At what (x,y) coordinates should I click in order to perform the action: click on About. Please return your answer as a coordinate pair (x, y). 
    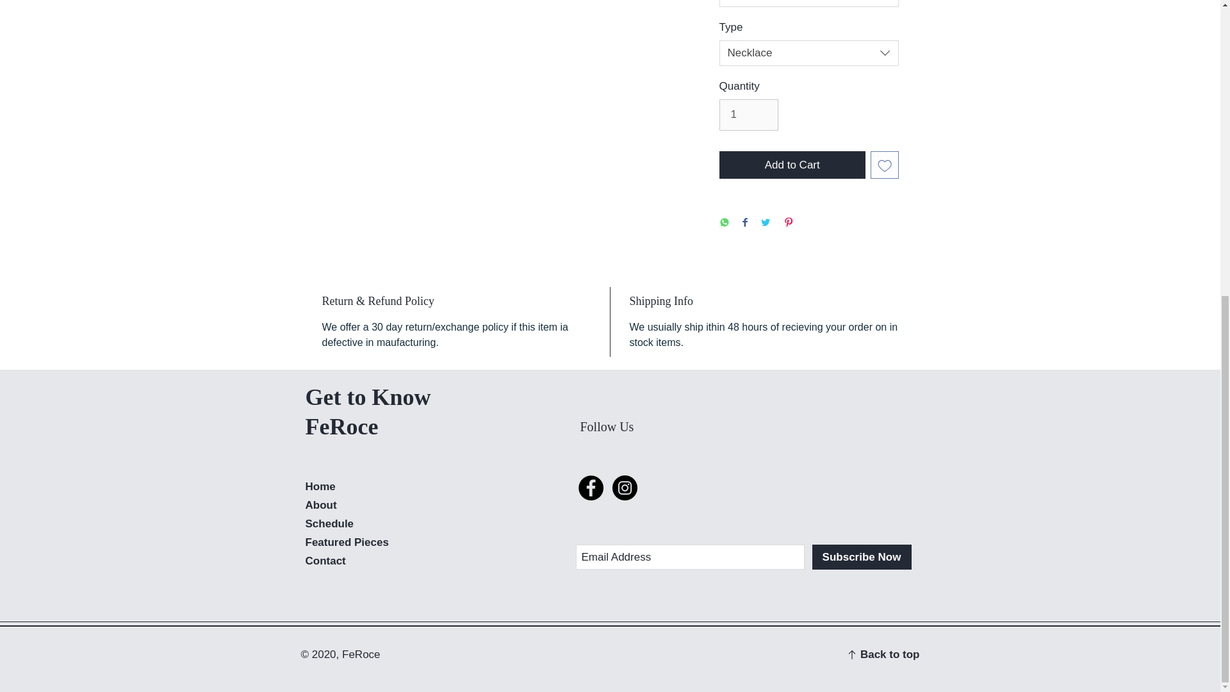
    Looking at the image, I should click on (320, 505).